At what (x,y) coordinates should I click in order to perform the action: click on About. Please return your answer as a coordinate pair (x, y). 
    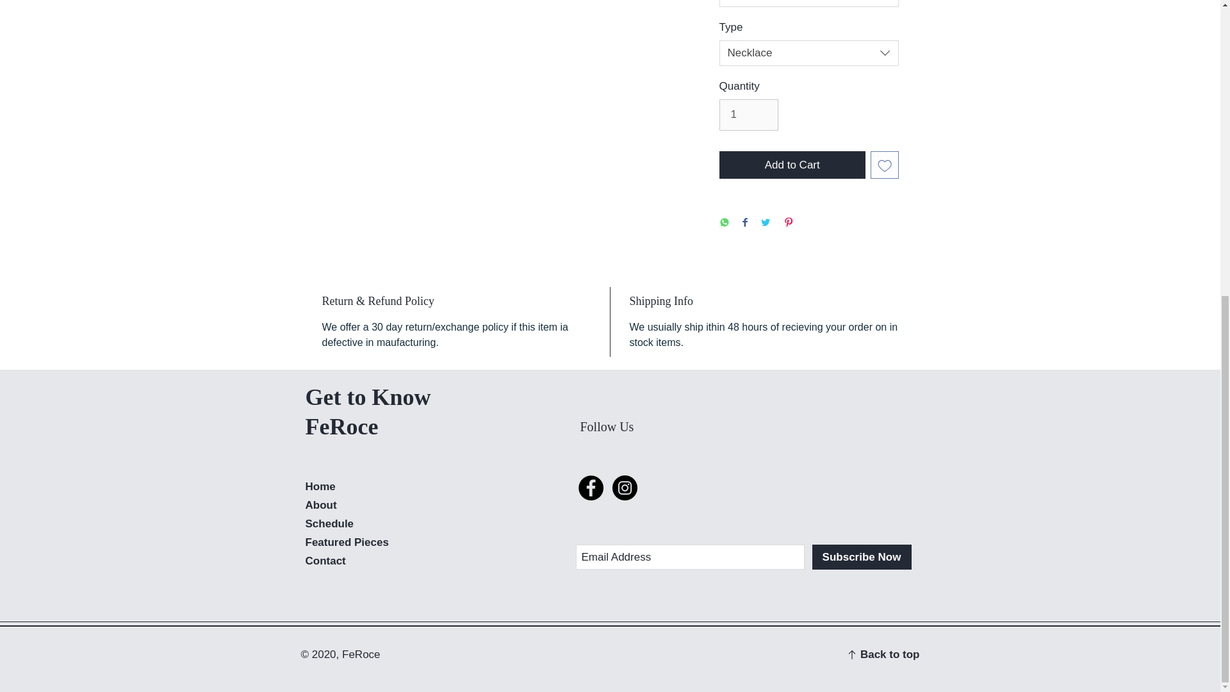
    Looking at the image, I should click on (320, 505).